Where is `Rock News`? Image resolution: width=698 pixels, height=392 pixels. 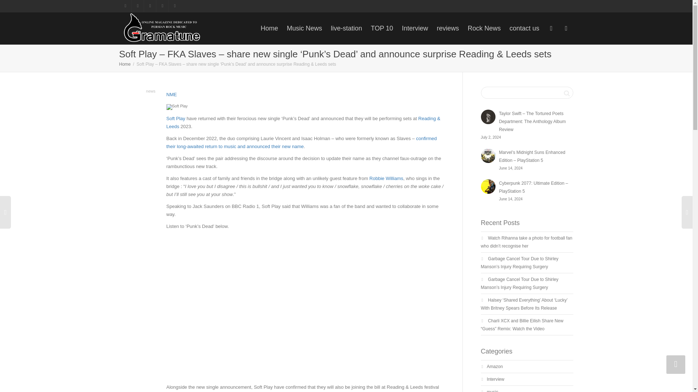 Rock News is located at coordinates (484, 28).